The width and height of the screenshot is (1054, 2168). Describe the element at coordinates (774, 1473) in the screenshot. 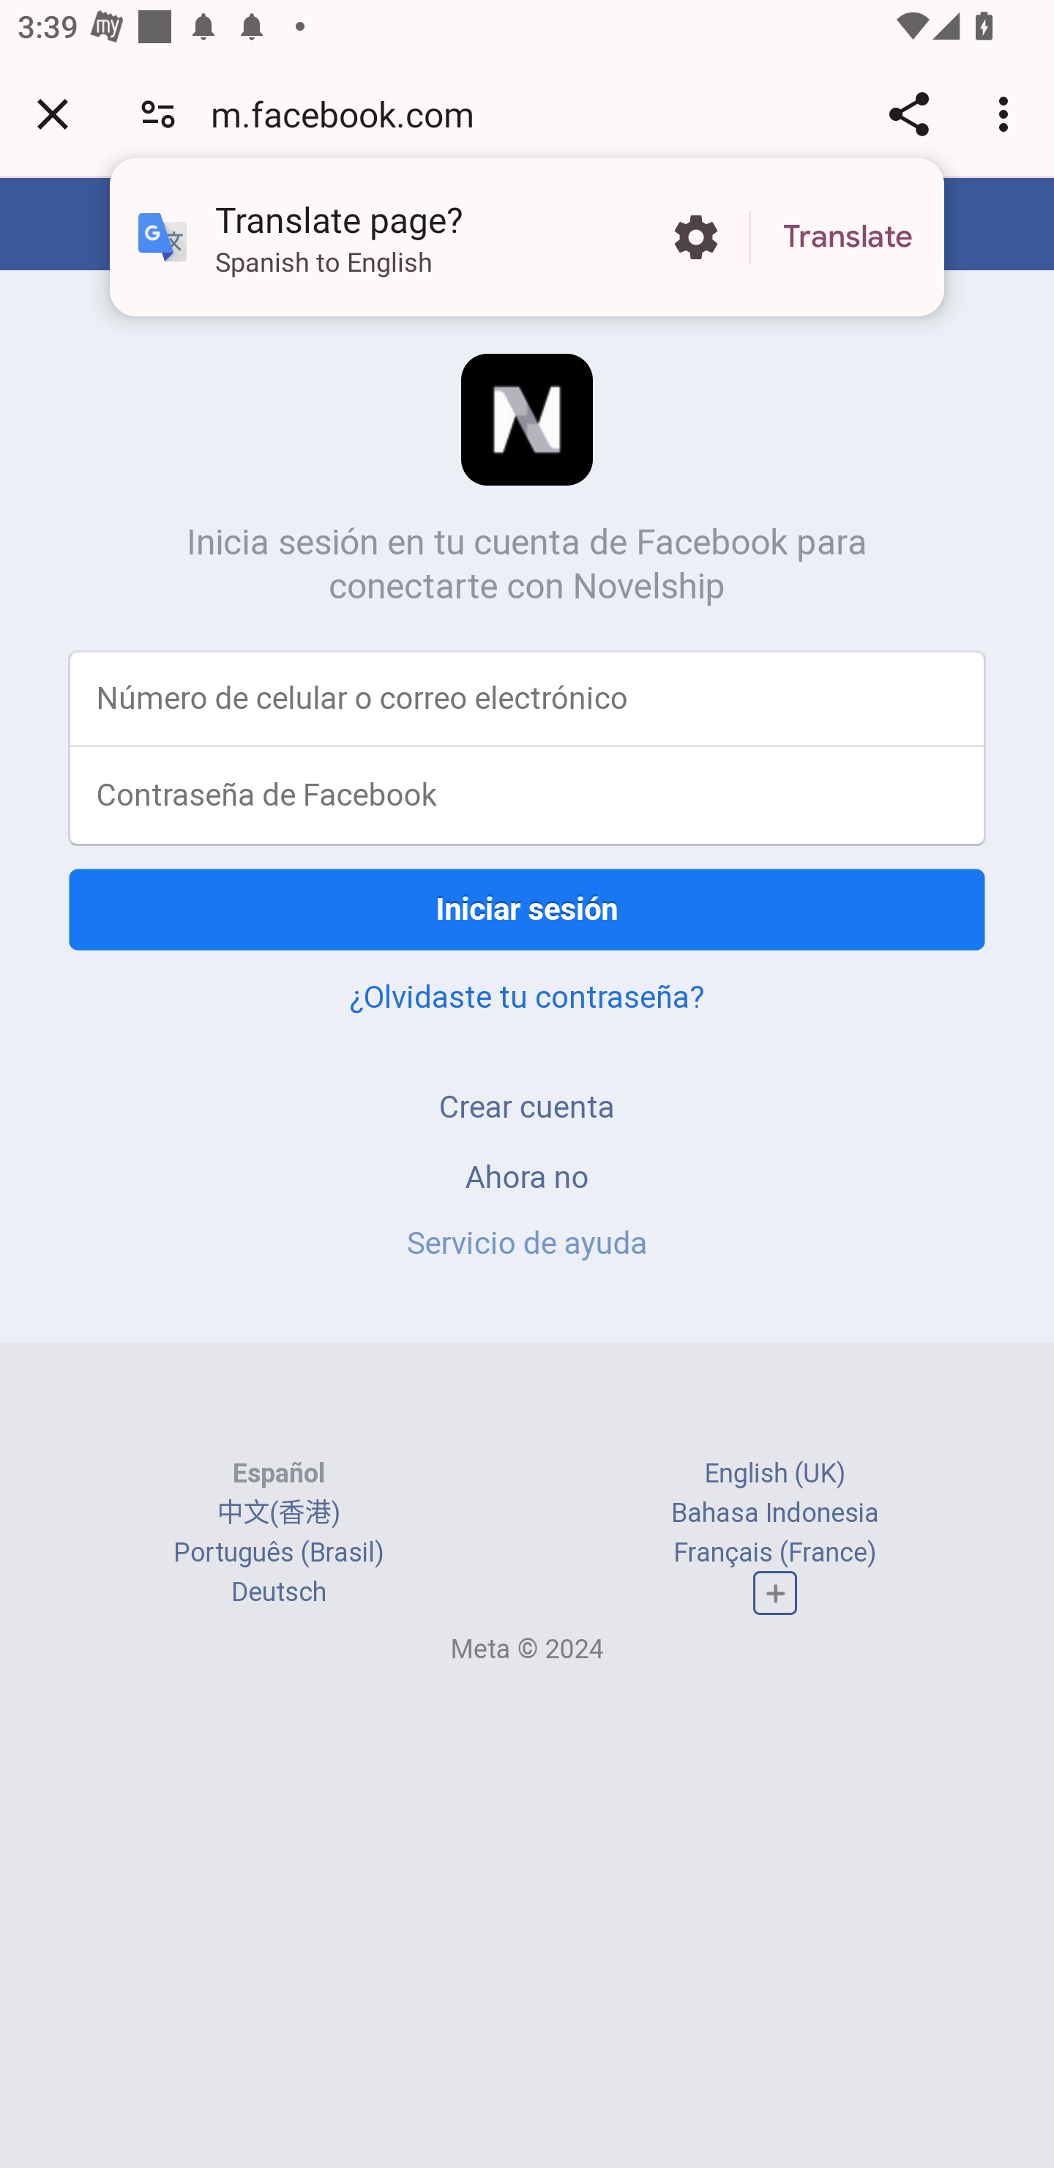

I see `English (UK)` at that location.